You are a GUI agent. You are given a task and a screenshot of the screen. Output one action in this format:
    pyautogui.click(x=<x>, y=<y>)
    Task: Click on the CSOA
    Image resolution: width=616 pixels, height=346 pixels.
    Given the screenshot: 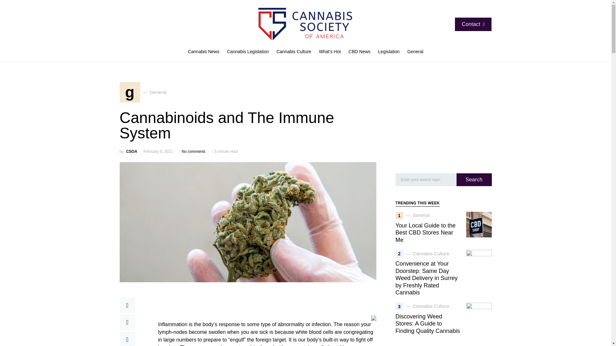 What is the action you would take?
    pyautogui.click(x=193, y=151)
    